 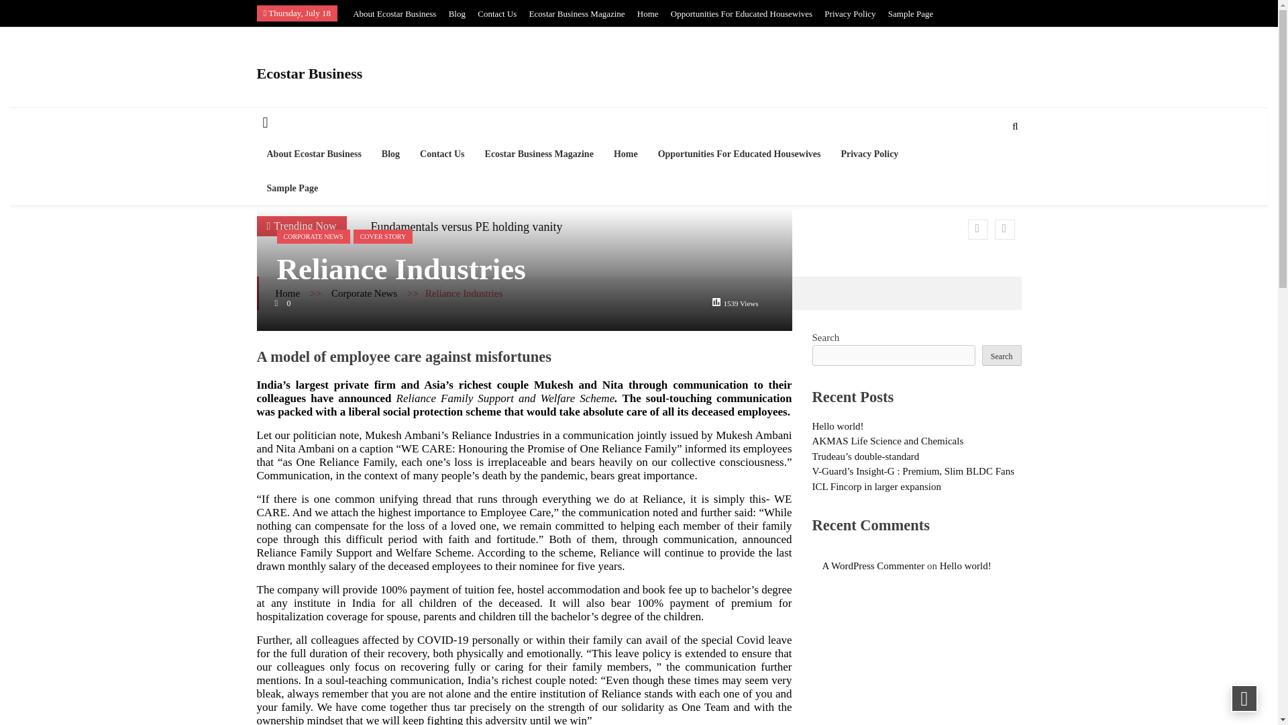 I want to click on Sample Page, so click(x=292, y=187).